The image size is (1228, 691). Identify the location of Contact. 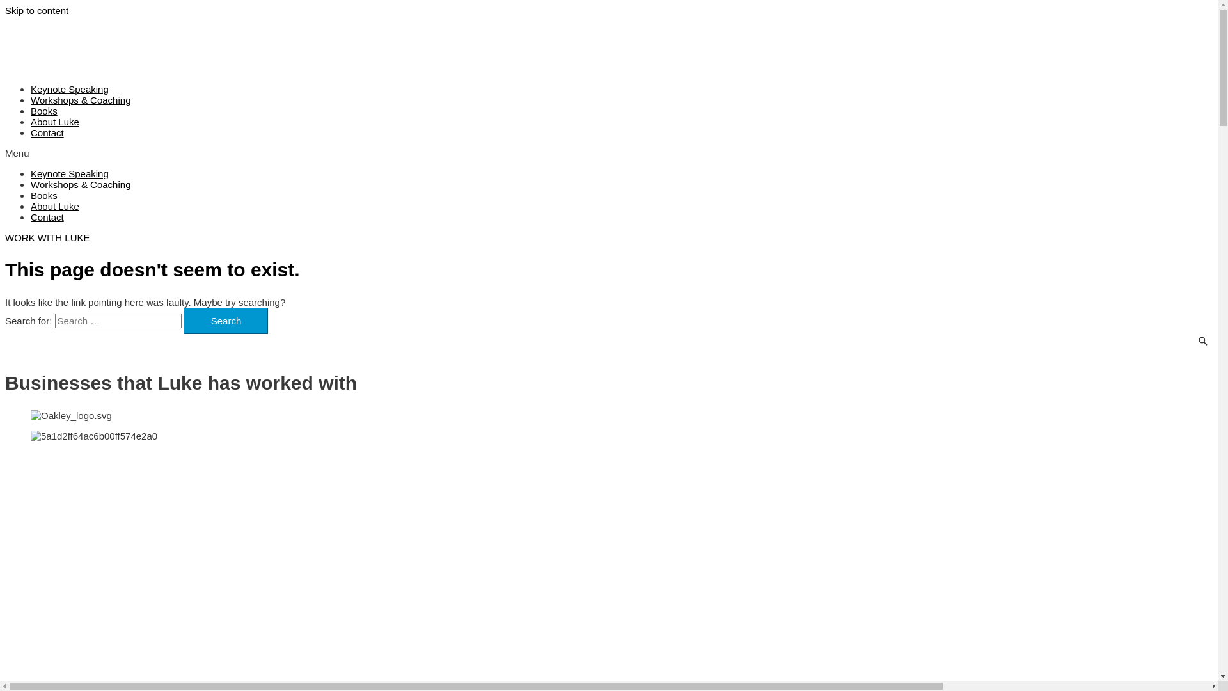
(47, 133).